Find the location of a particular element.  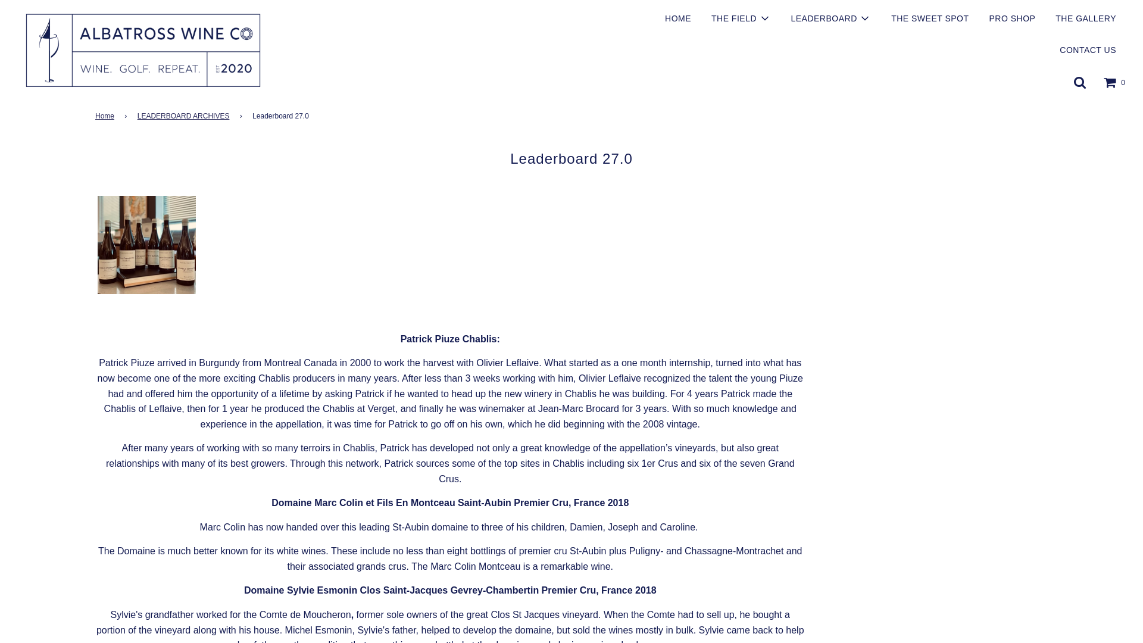

CONTACT US is located at coordinates (1087, 50).